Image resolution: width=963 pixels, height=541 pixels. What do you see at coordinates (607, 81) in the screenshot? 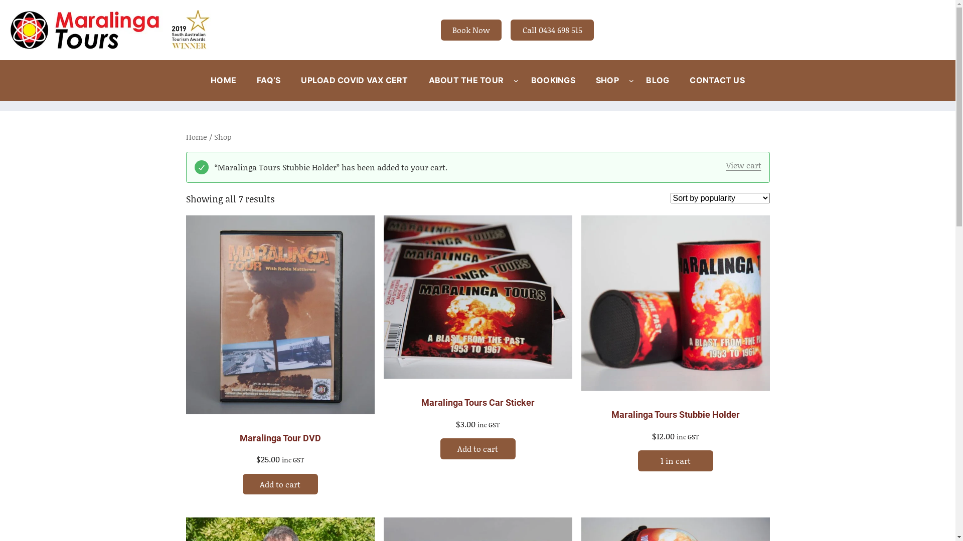
I see `SHOP` at bounding box center [607, 81].